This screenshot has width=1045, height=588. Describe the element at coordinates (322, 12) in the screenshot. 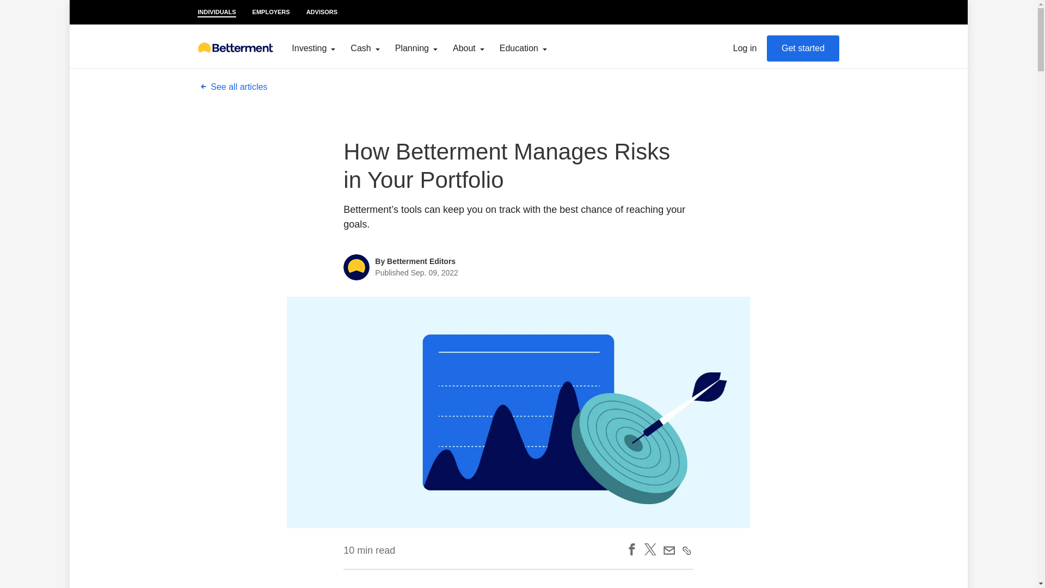

I see `ADVISORS` at that location.